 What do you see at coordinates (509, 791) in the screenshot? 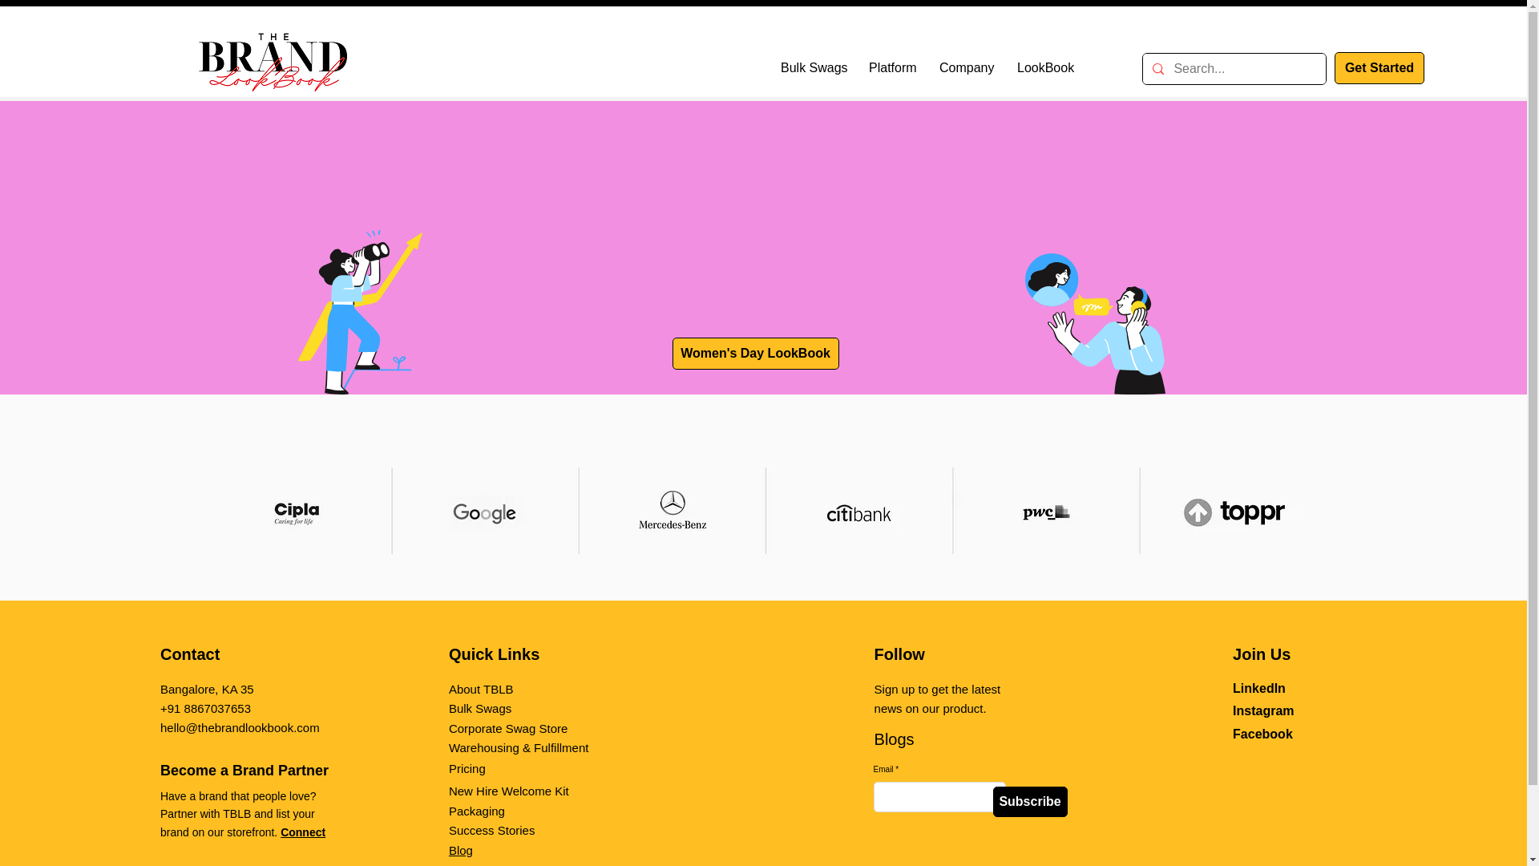
I see `New Hire Welcome Kit` at bounding box center [509, 791].